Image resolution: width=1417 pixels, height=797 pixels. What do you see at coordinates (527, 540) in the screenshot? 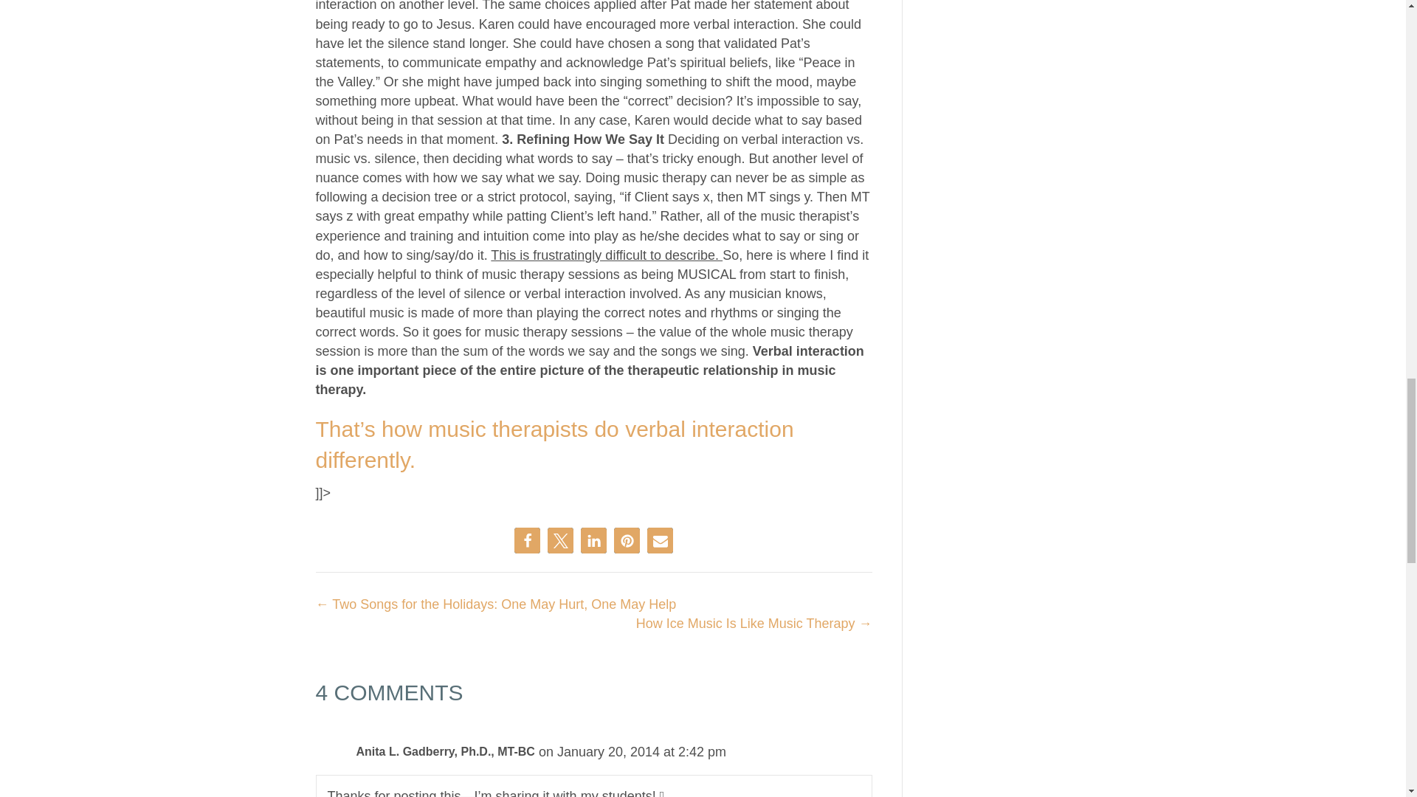
I see `Share on Facebook` at bounding box center [527, 540].